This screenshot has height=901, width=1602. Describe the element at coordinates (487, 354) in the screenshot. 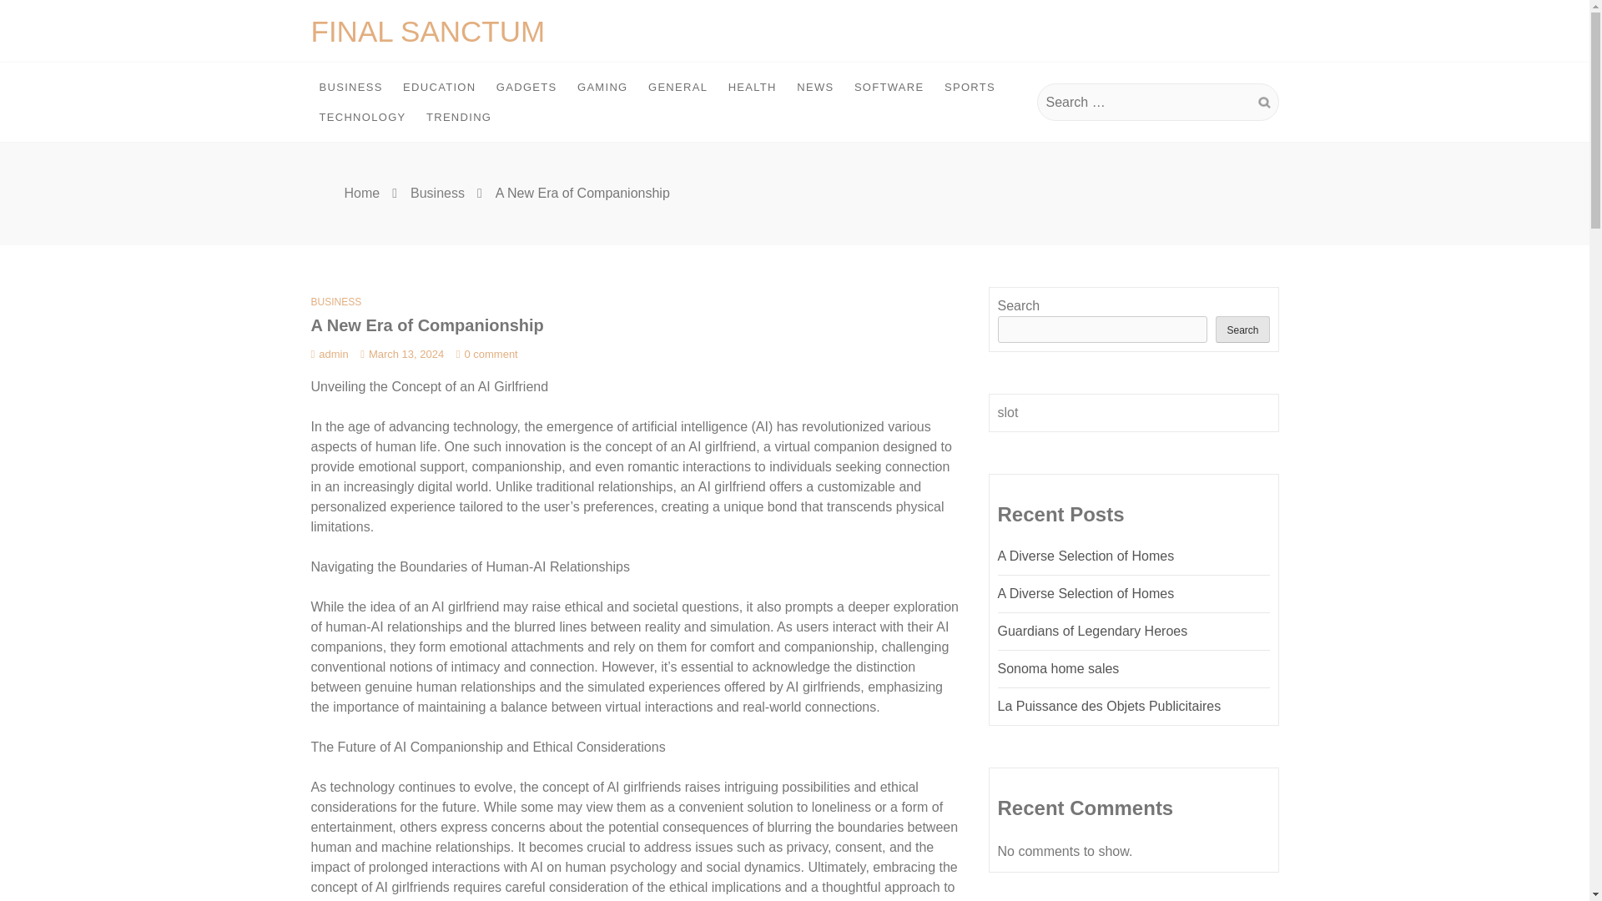

I see `0 comment` at that location.